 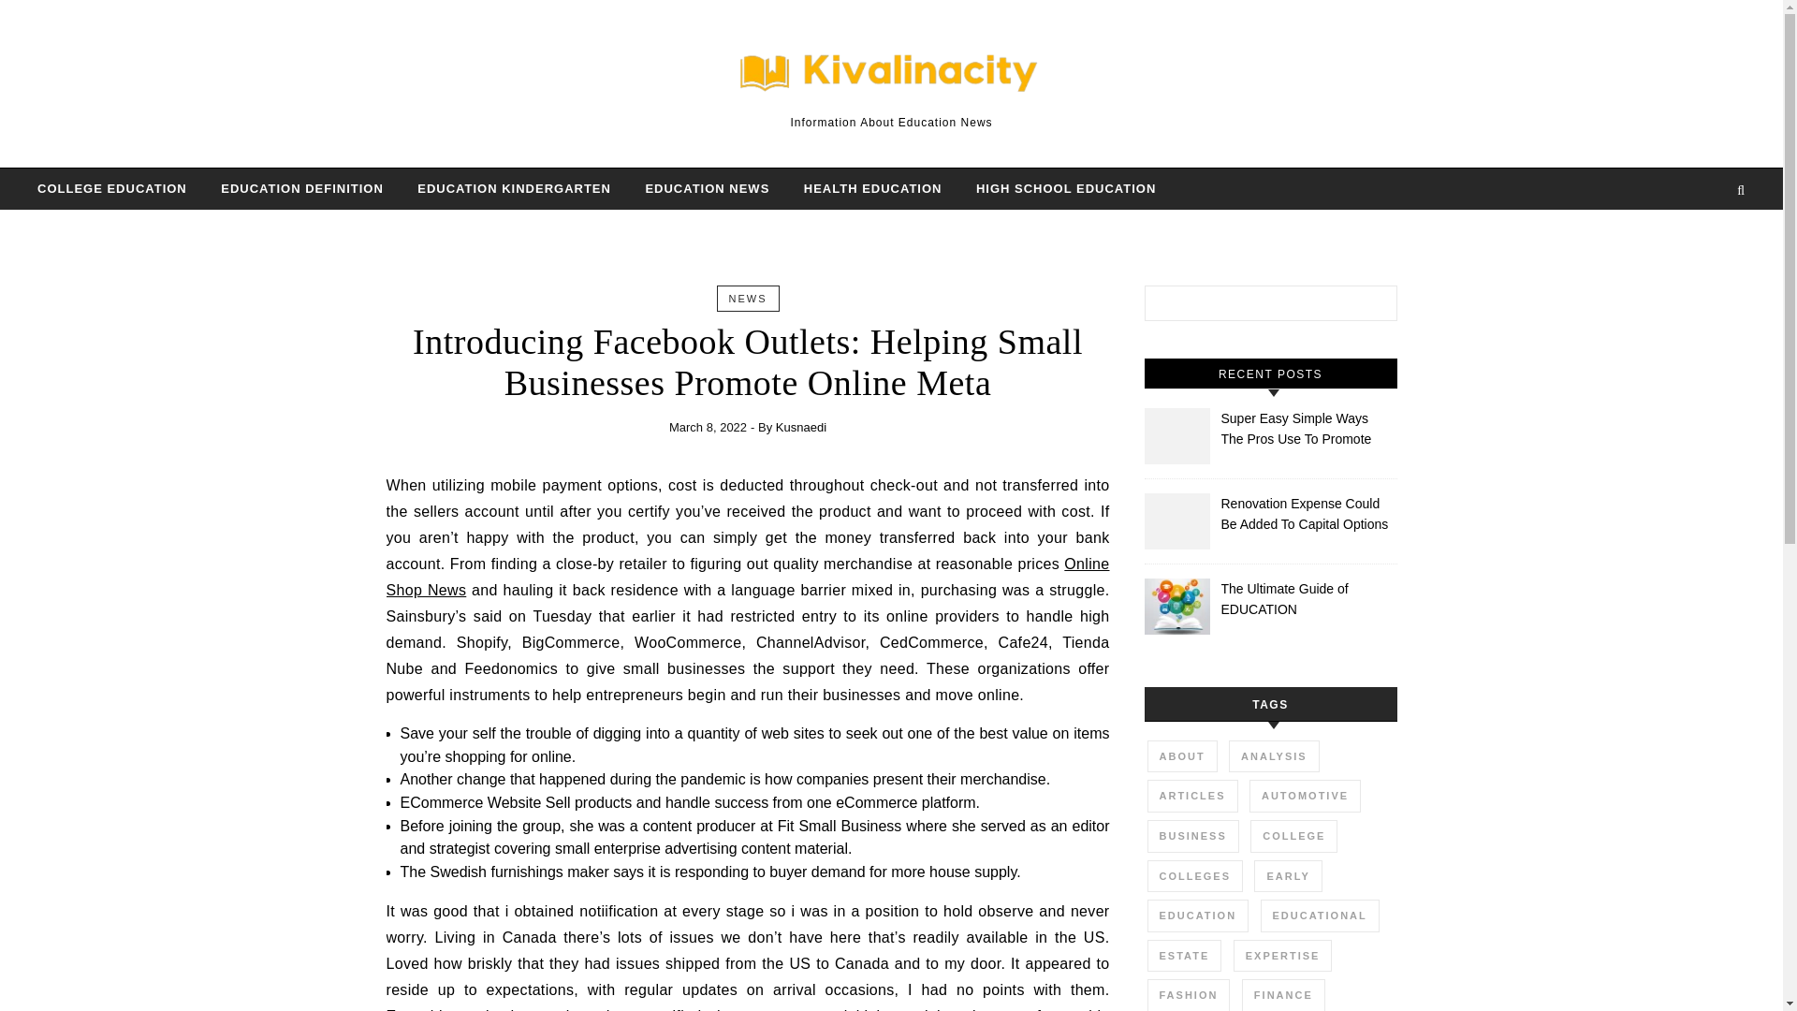 What do you see at coordinates (1307, 429) in the screenshot?
I see `Super Easy Simple Ways The Pros Use To Promote EDUCATION` at bounding box center [1307, 429].